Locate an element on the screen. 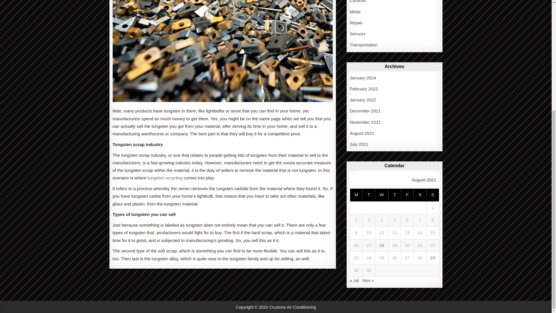 The width and height of the screenshot is (556, 313). Tuesday is located at coordinates (369, 195).